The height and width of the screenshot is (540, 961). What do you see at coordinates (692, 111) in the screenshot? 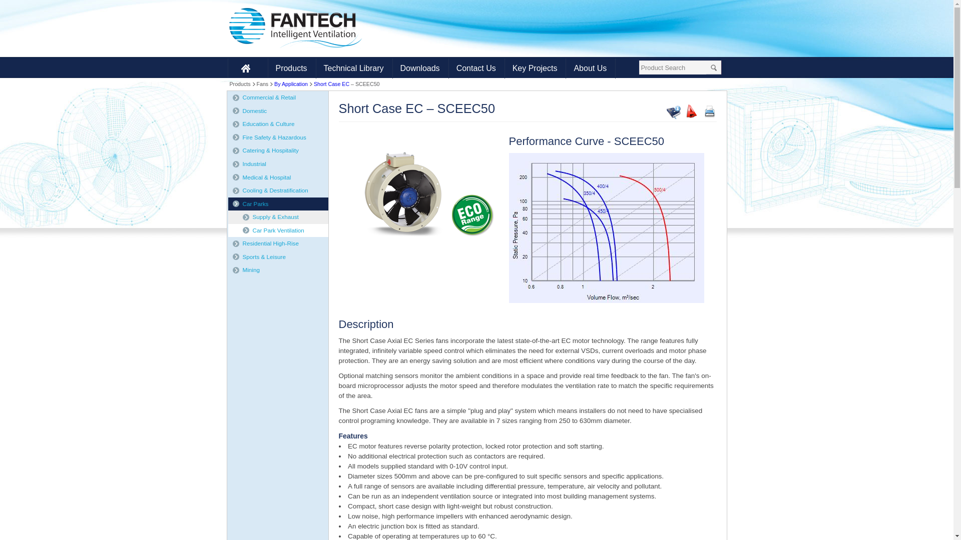
I see `Autocad` at bounding box center [692, 111].